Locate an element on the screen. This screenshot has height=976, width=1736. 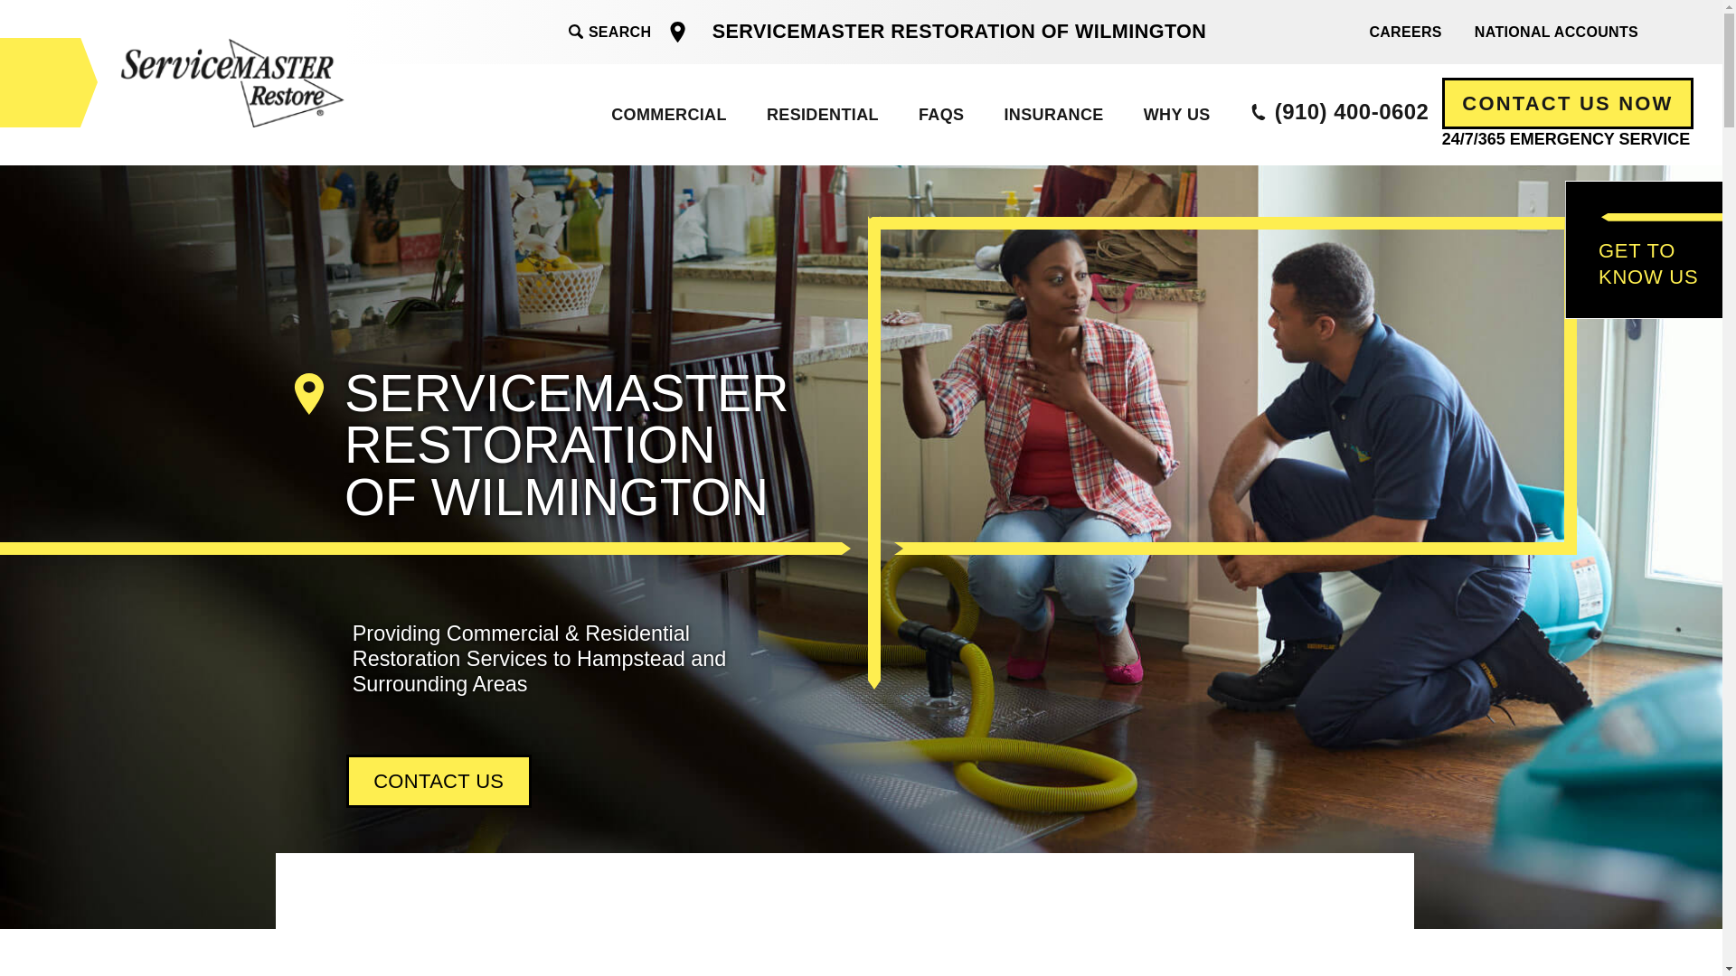
RESIDENTIAL is located at coordinates (821, 115).